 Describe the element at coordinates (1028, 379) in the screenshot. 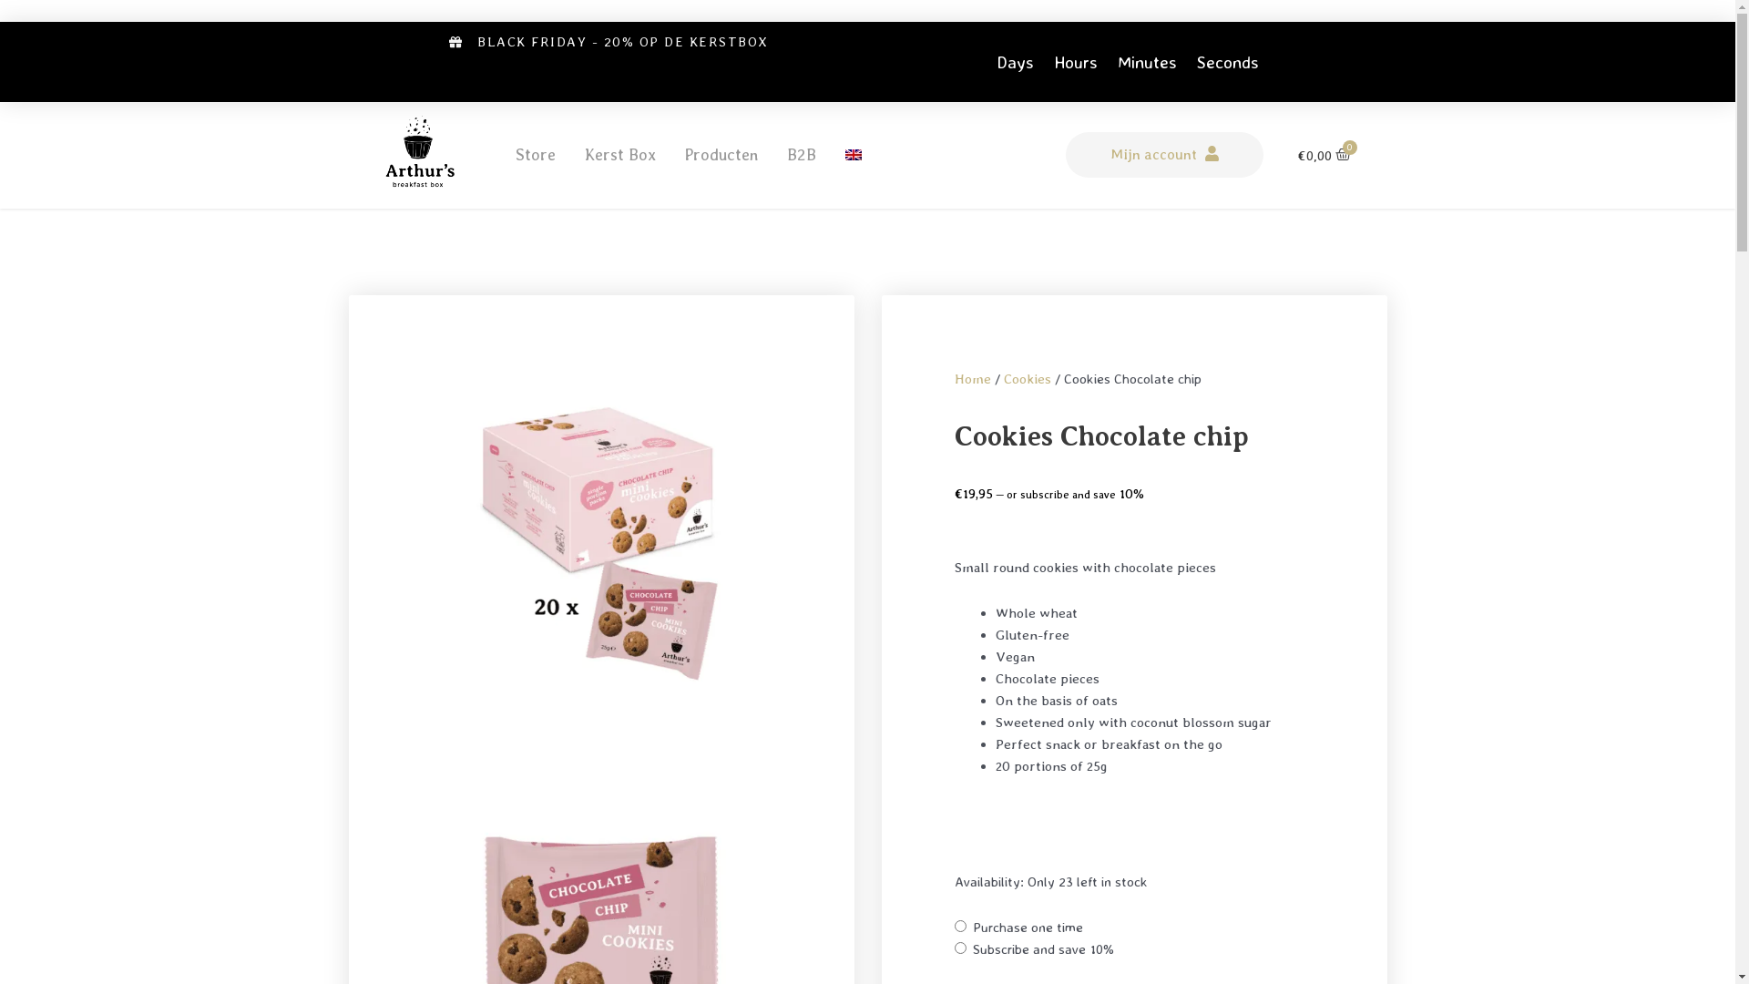

I see `Cookies` at that location.